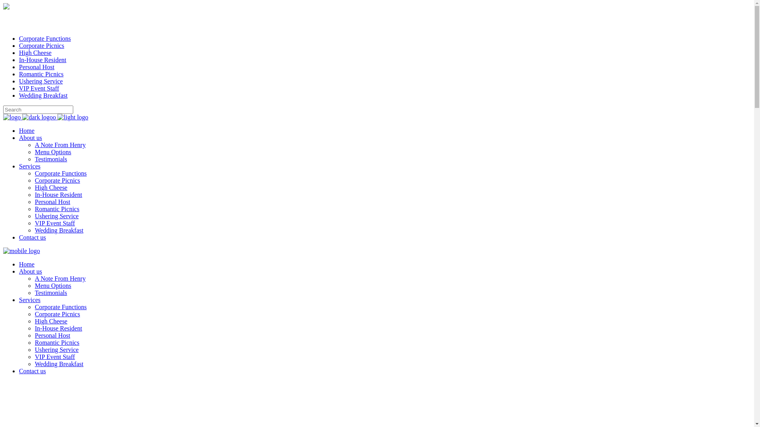 The image size is (760, 427). Describe the element at coordinates (52, 335) in the screenshot. I see `Personal Host` at that location.